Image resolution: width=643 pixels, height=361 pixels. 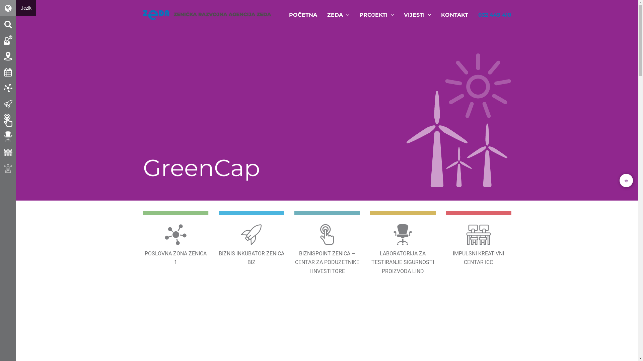 I want to click on POSLOVNA ZONA ZENICA 1, so click(x=175, y=239).